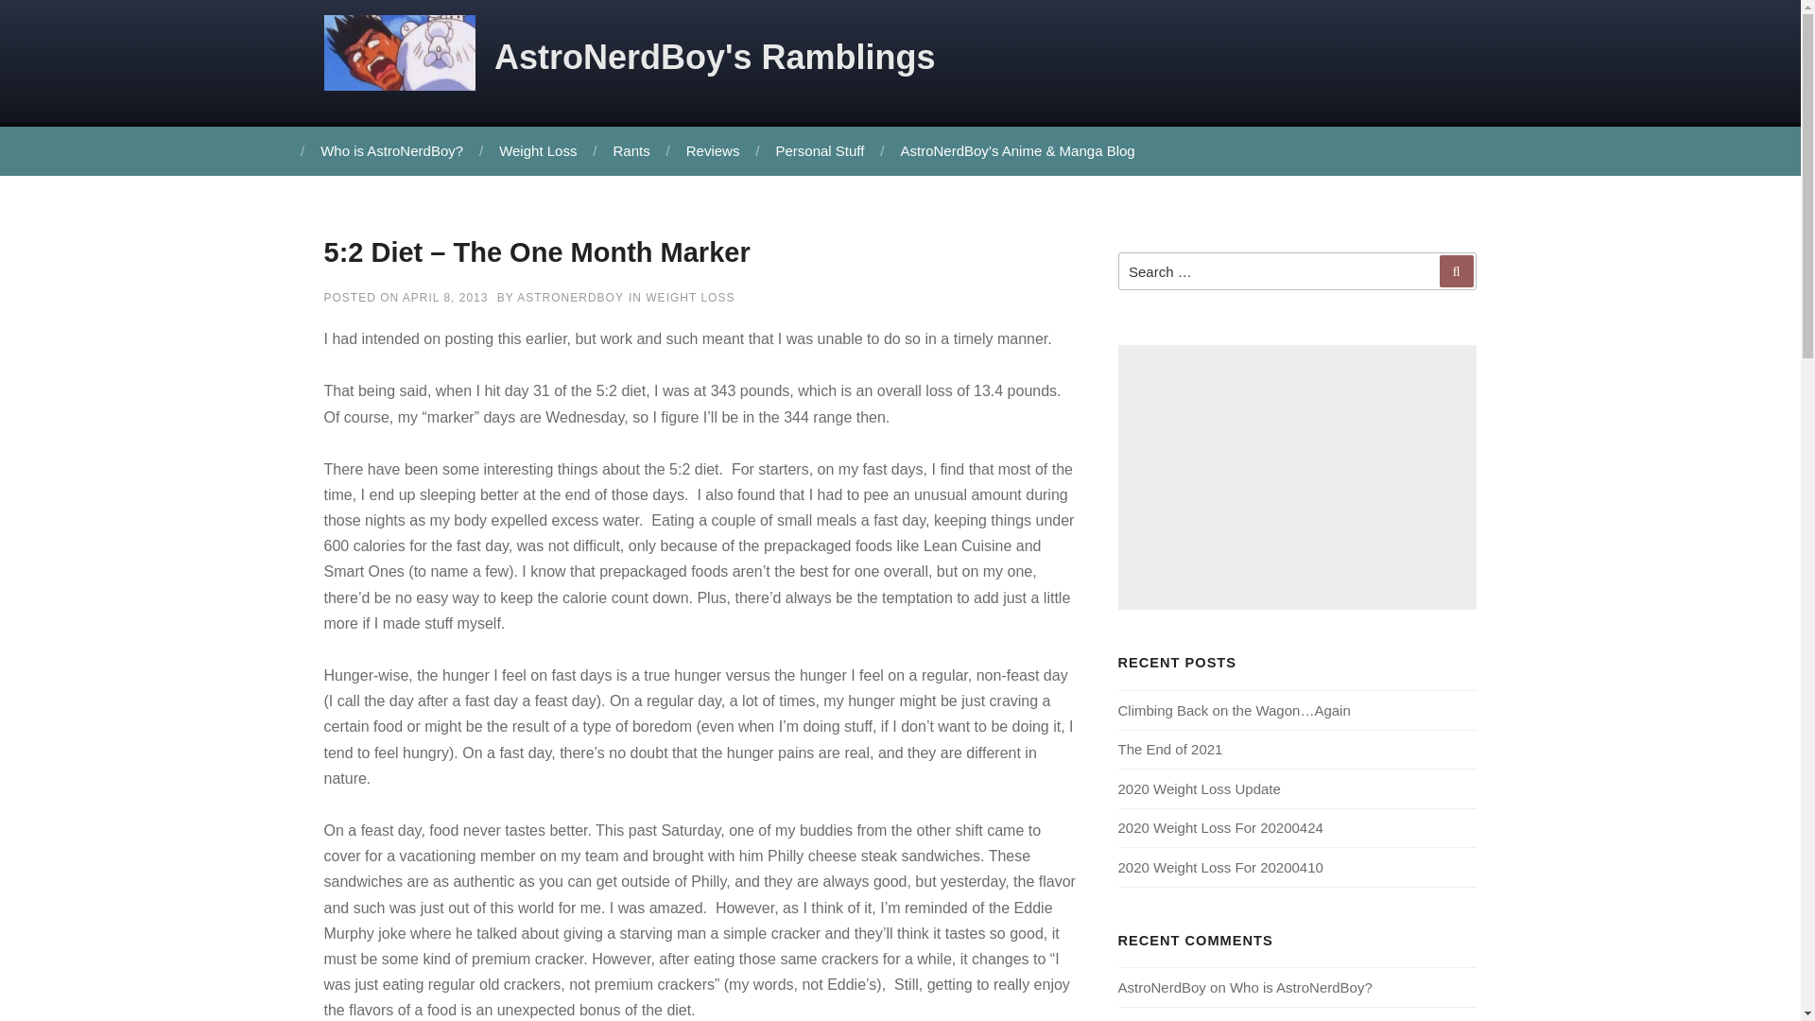  Describe the element at coordinates (1303, 1019) in the screenshot. I see `Who is AstroNerdBoy?` at that location.